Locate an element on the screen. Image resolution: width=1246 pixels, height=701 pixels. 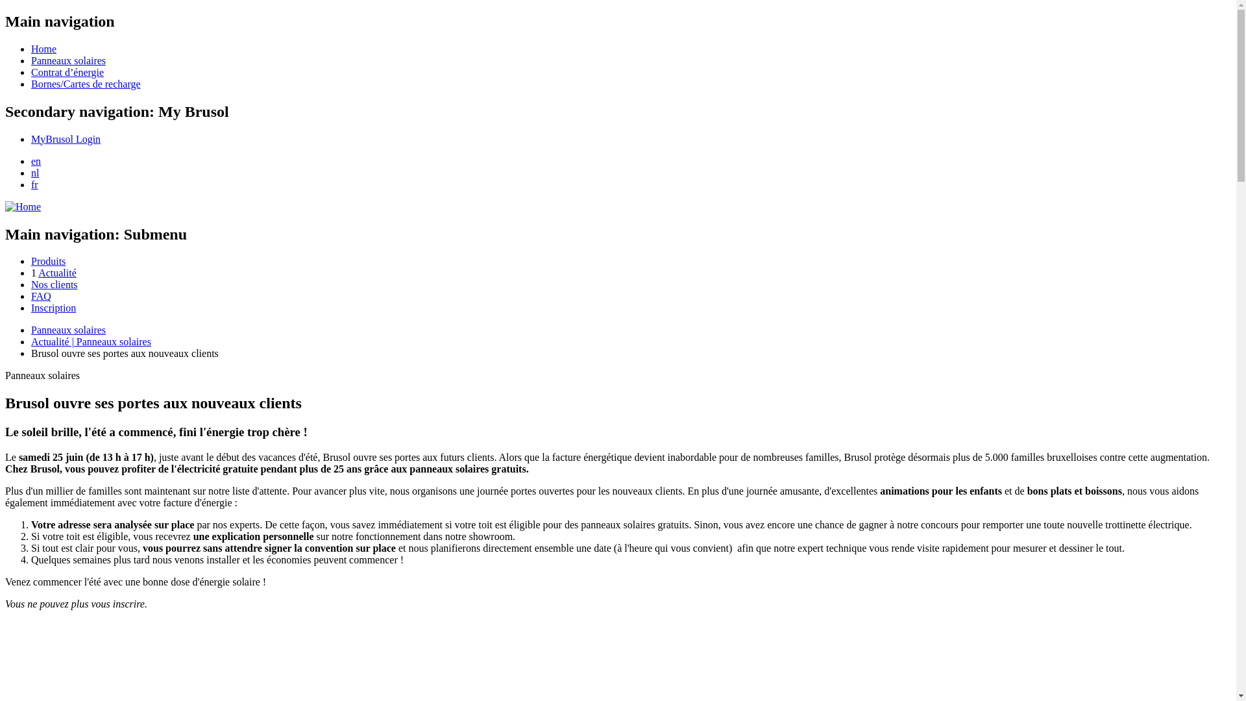
FAQ is located at coordinates (42, 296).